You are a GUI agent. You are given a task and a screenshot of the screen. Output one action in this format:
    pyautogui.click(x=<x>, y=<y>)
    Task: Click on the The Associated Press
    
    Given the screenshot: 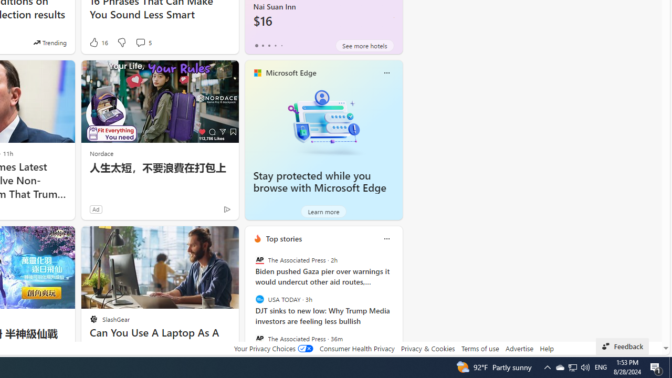 What is the action you would take?
    pyautogui.click(x=259, y=338)
    